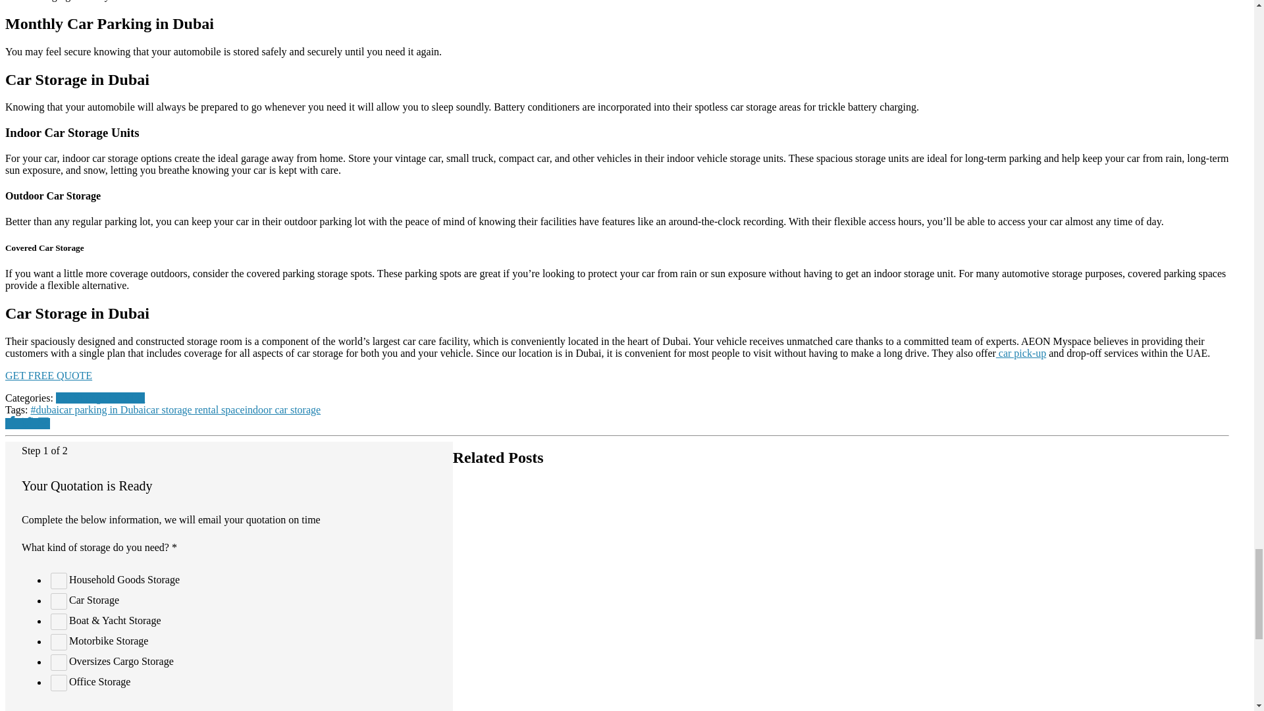 The width and height of the screenshot is (1264, 711). I want to click on Oversizes Cargo Storage, so click(58, 662).